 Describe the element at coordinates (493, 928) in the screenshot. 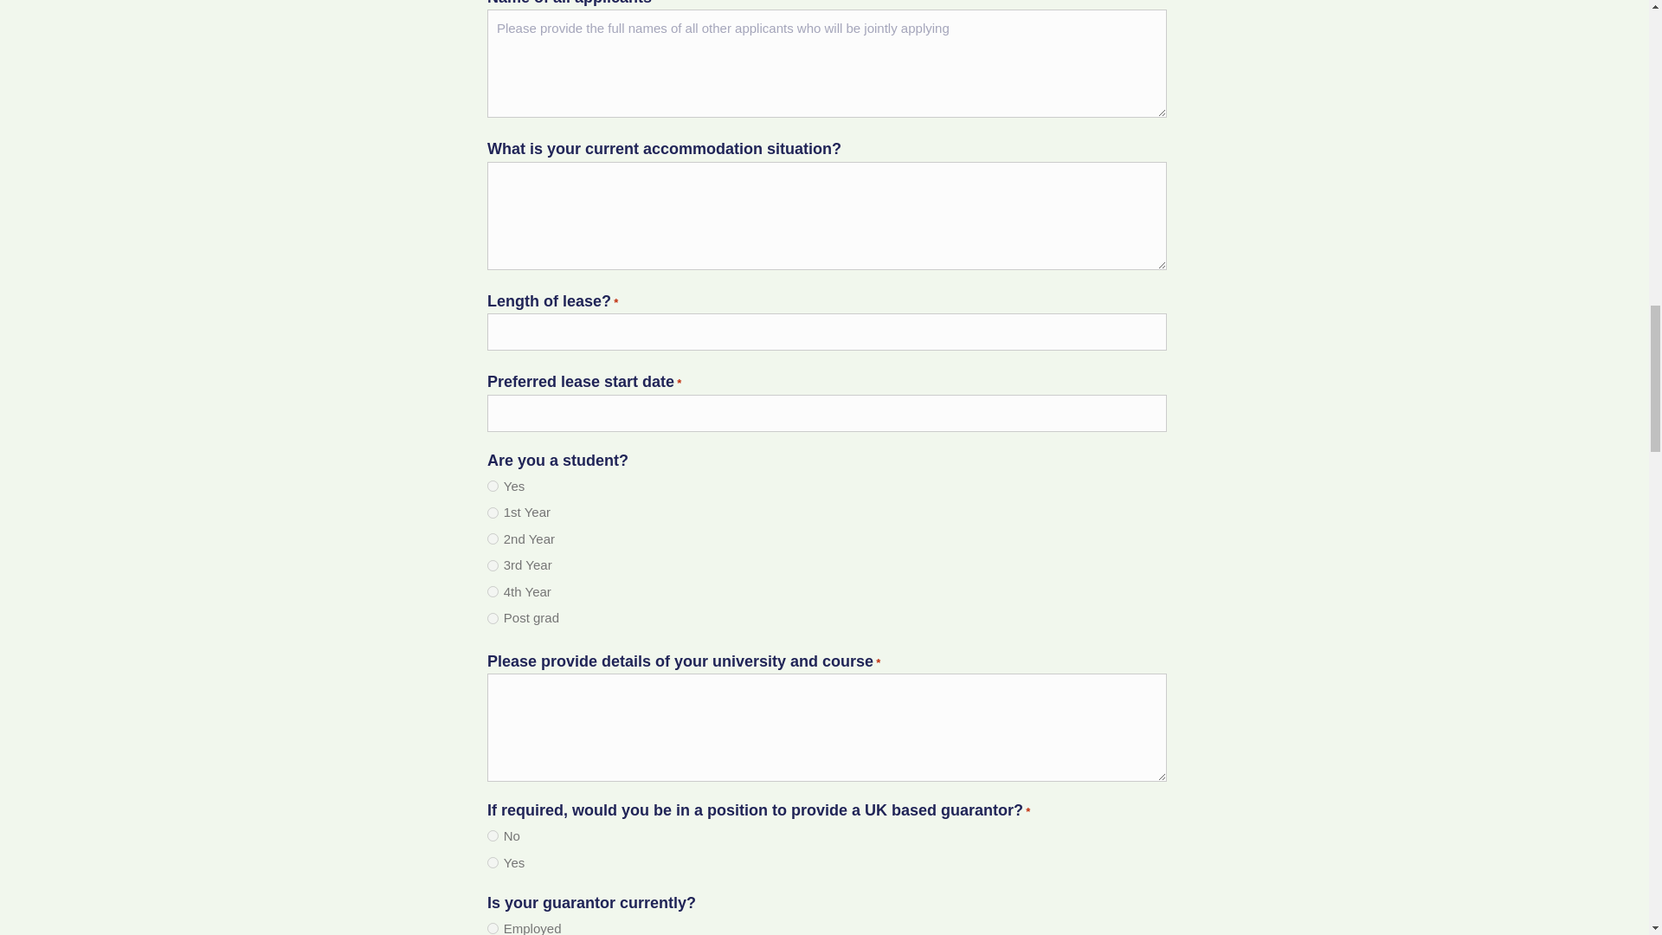

I see `Employed` at that location.